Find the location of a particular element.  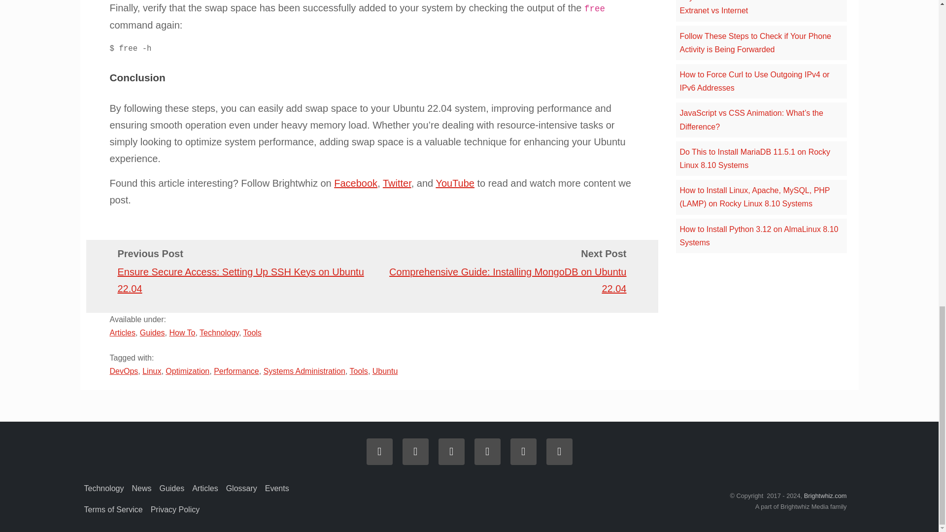

Ubuntu is located at coordinates (385, 371).